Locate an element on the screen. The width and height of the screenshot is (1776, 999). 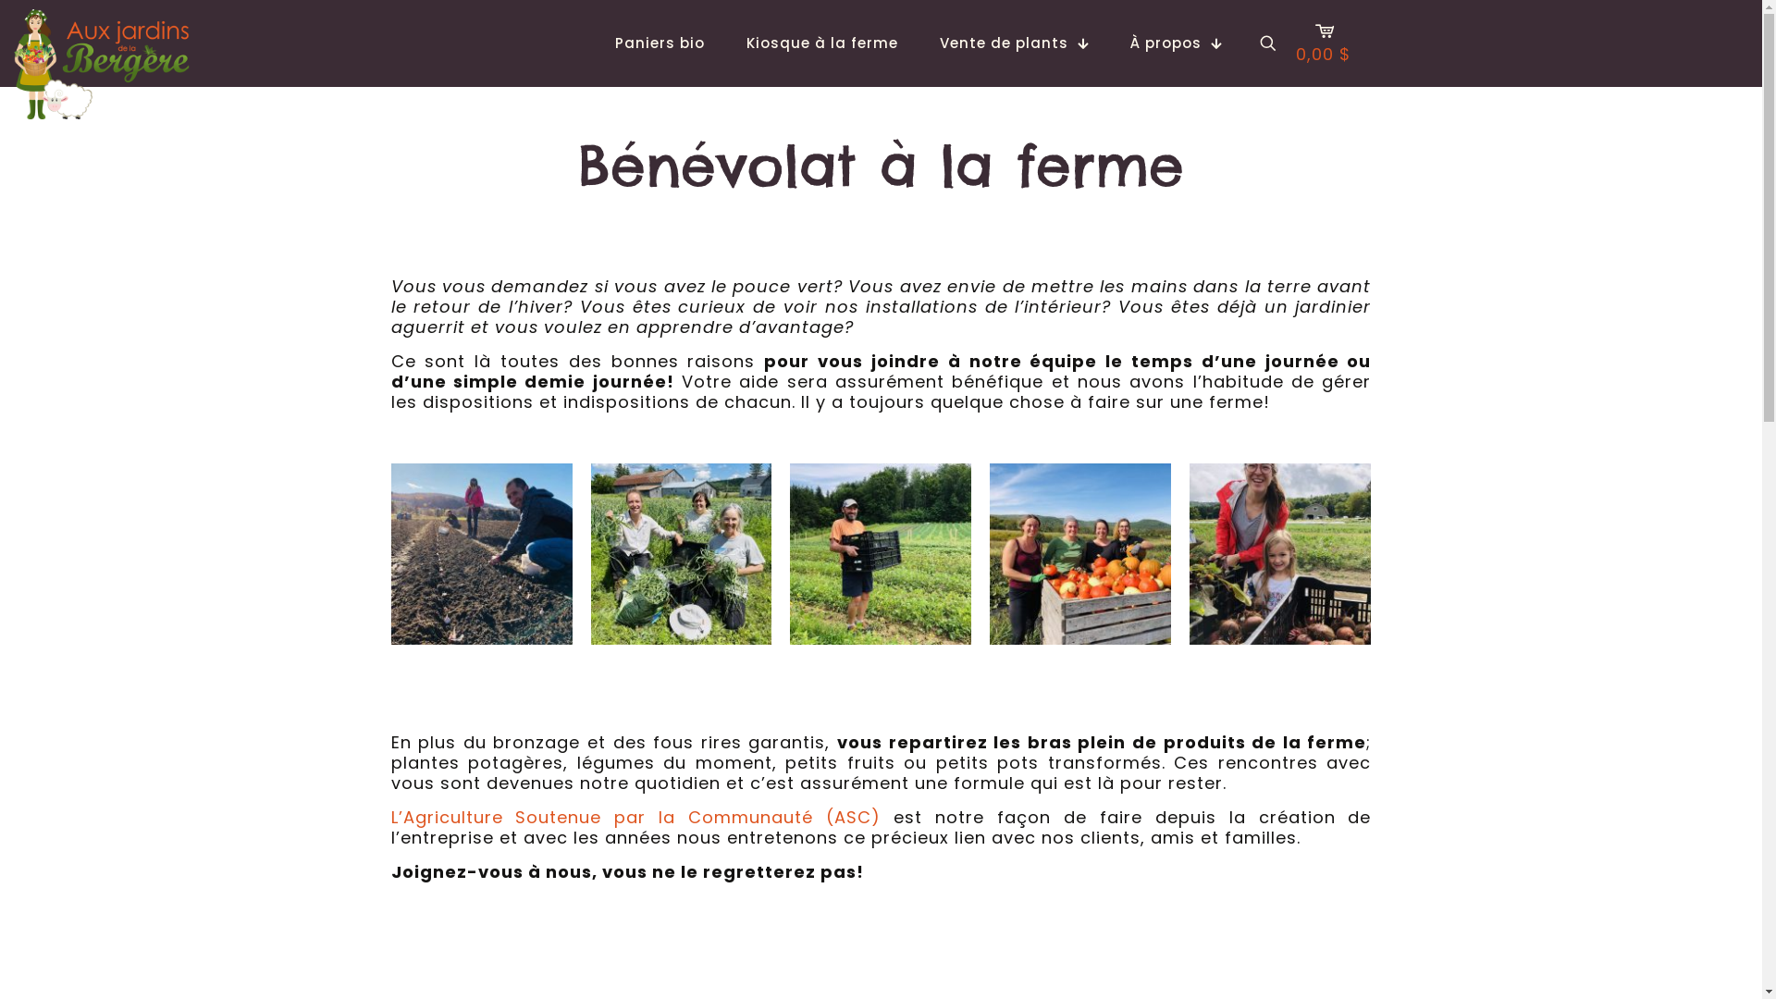
fermier_dans_champ_bac_de_legumes is located at coordinates (881, 554).